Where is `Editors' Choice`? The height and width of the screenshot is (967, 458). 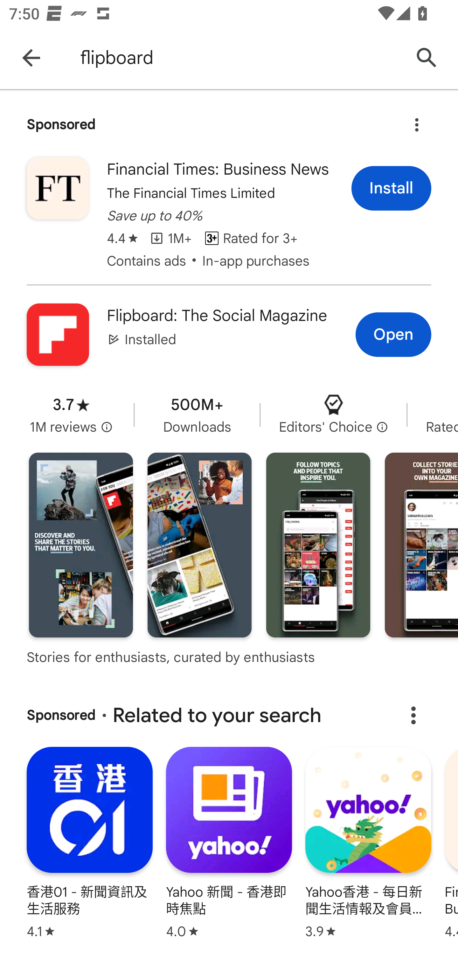
Editors' Choice is located at coordinates (333, 415).